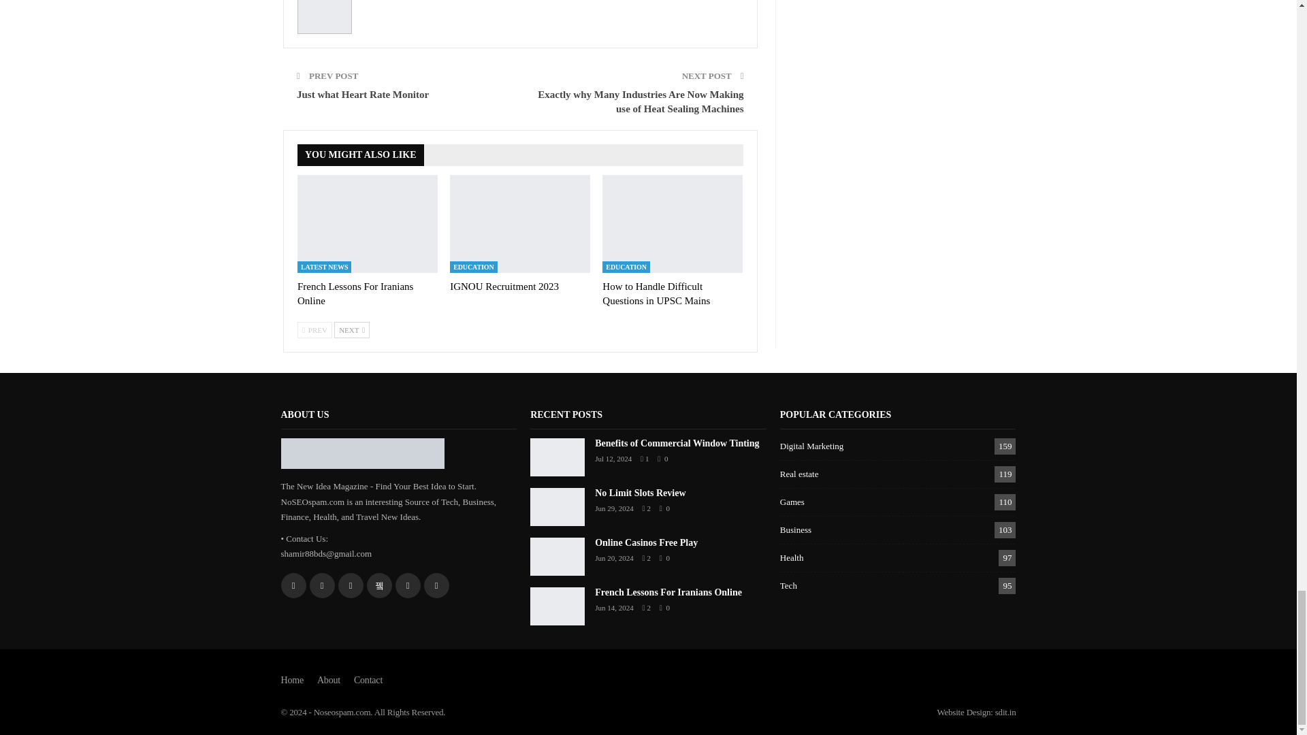 This screenshot has height=735, width=1307. Describe the element at coordinates (368, 223) in the screenshot. I see `French Lessons For Iranians Online` at that location.